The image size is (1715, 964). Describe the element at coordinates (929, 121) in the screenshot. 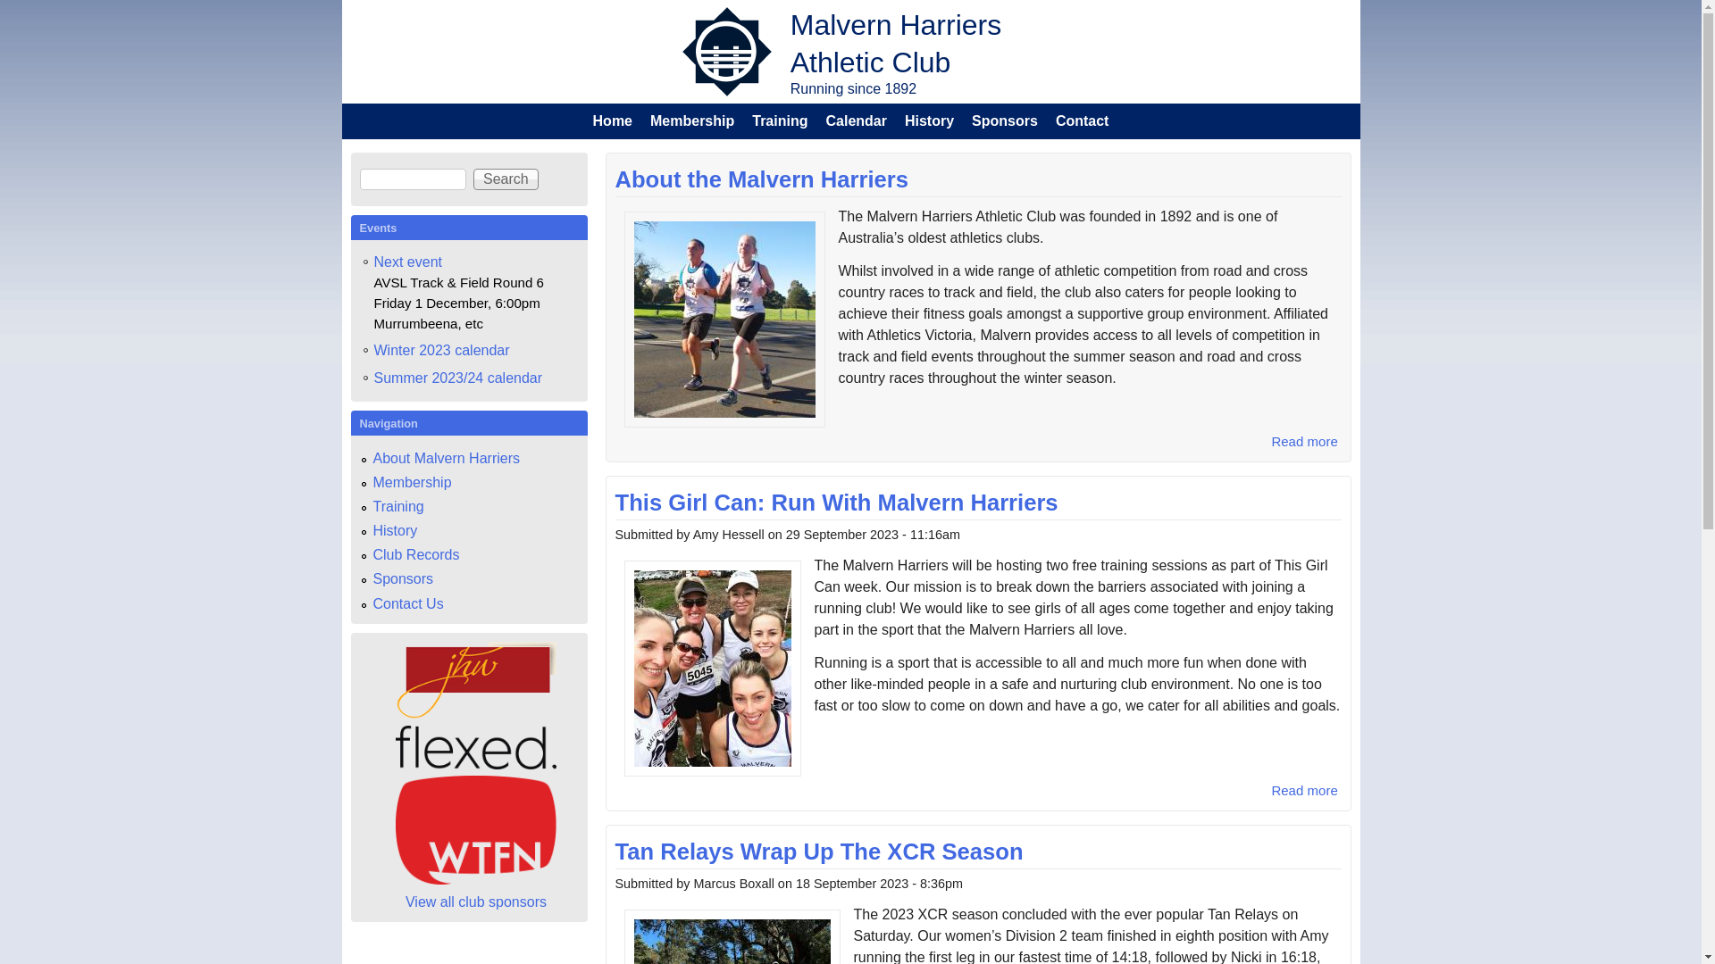

I see `History` at that location.